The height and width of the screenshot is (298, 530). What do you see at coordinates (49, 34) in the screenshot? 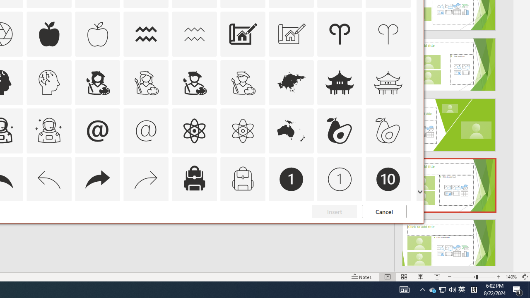
I see `AutomationID: Icons_Apple` at bounding box center [49, 34].